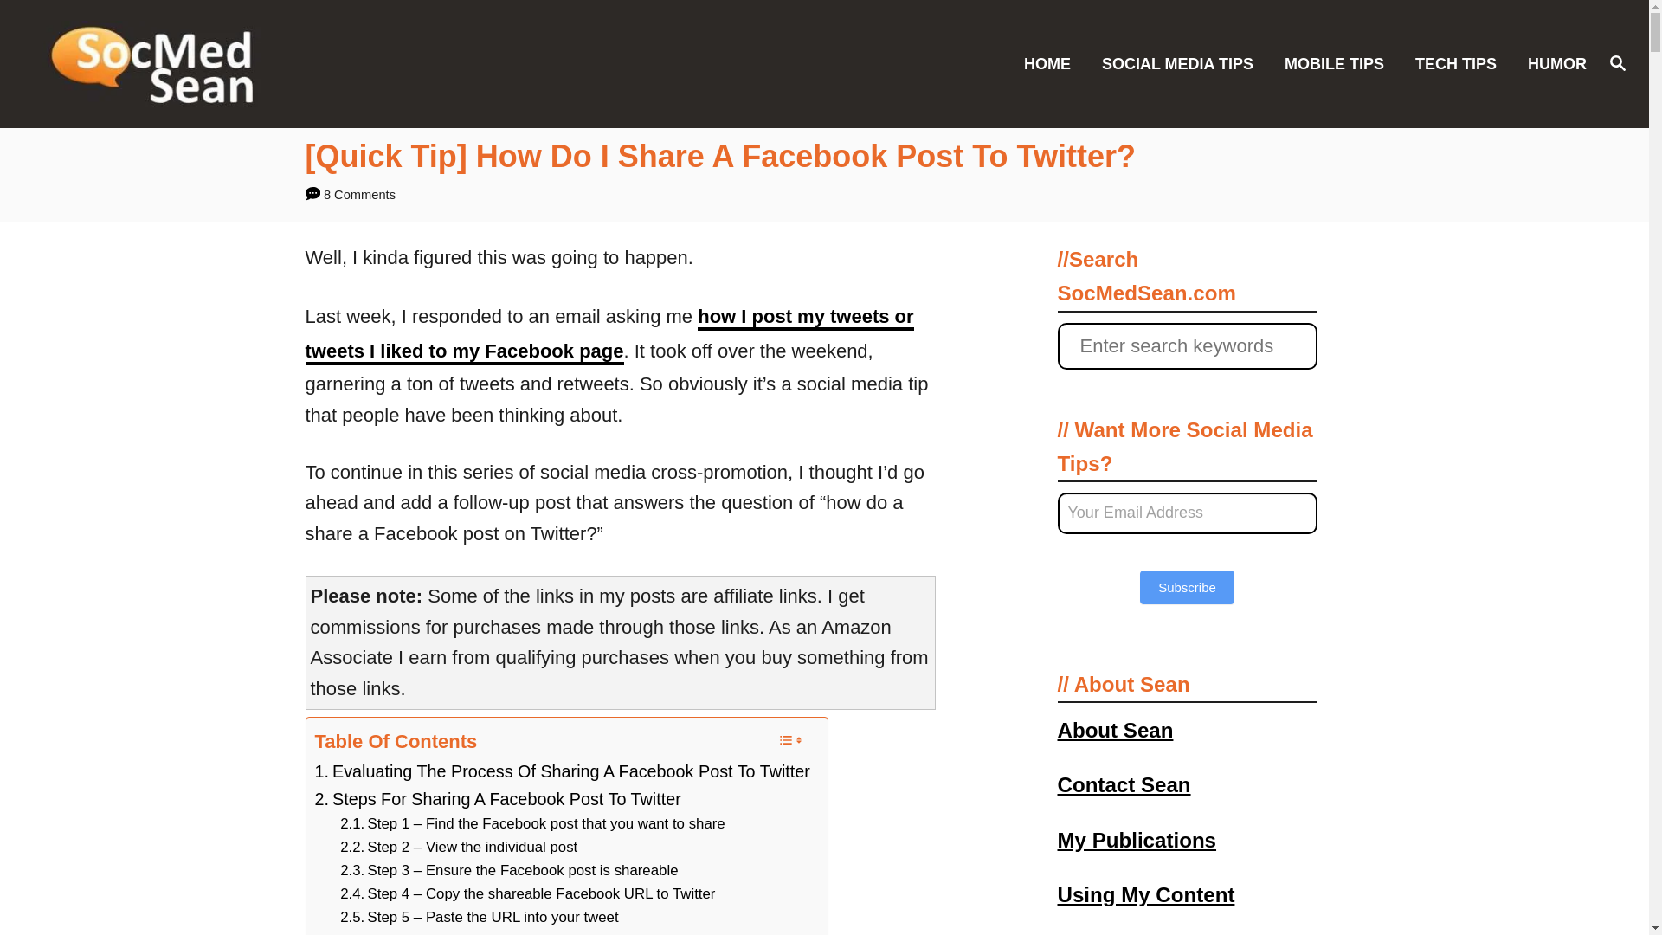  What do you see at coordinates (1460, 63) in the screenshot?
I see `TECH TIPS` at bounding box center [1460, 63].